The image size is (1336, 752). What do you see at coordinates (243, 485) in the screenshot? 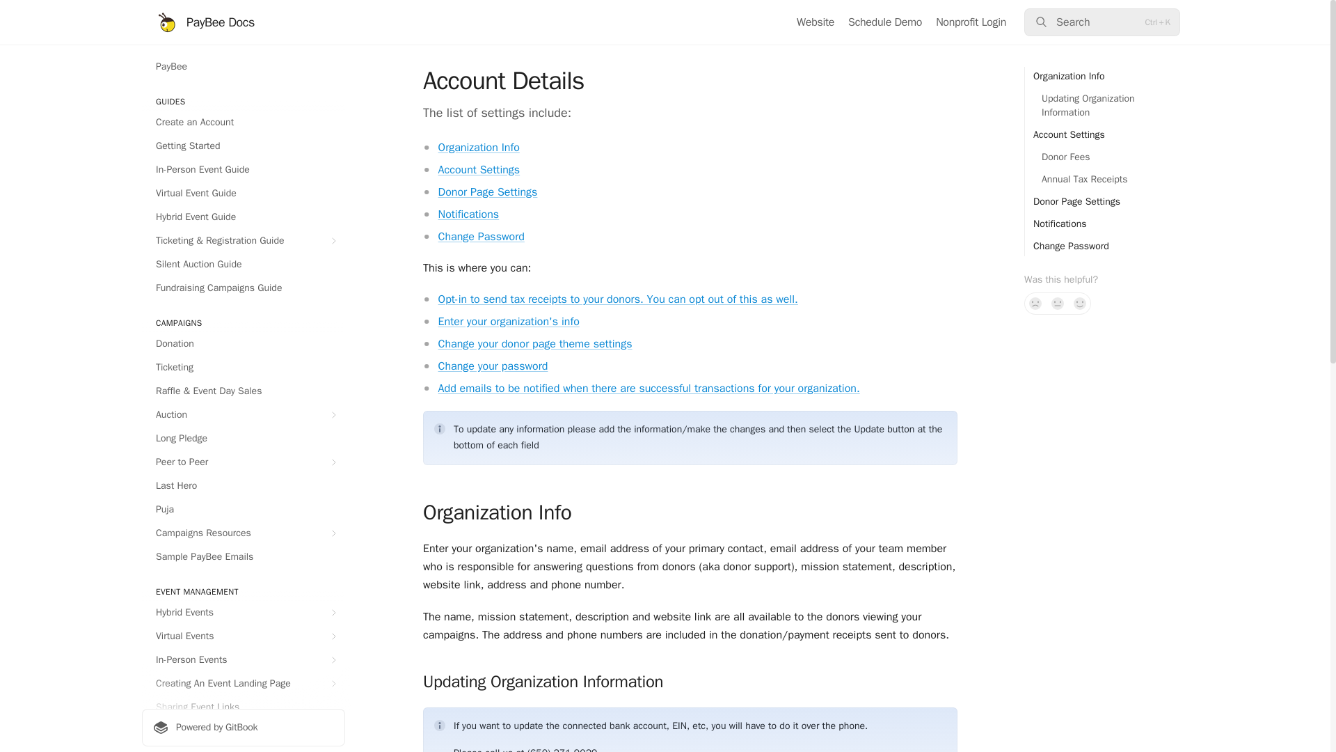
I see `Last Hero` at bounding box center [243, 485].